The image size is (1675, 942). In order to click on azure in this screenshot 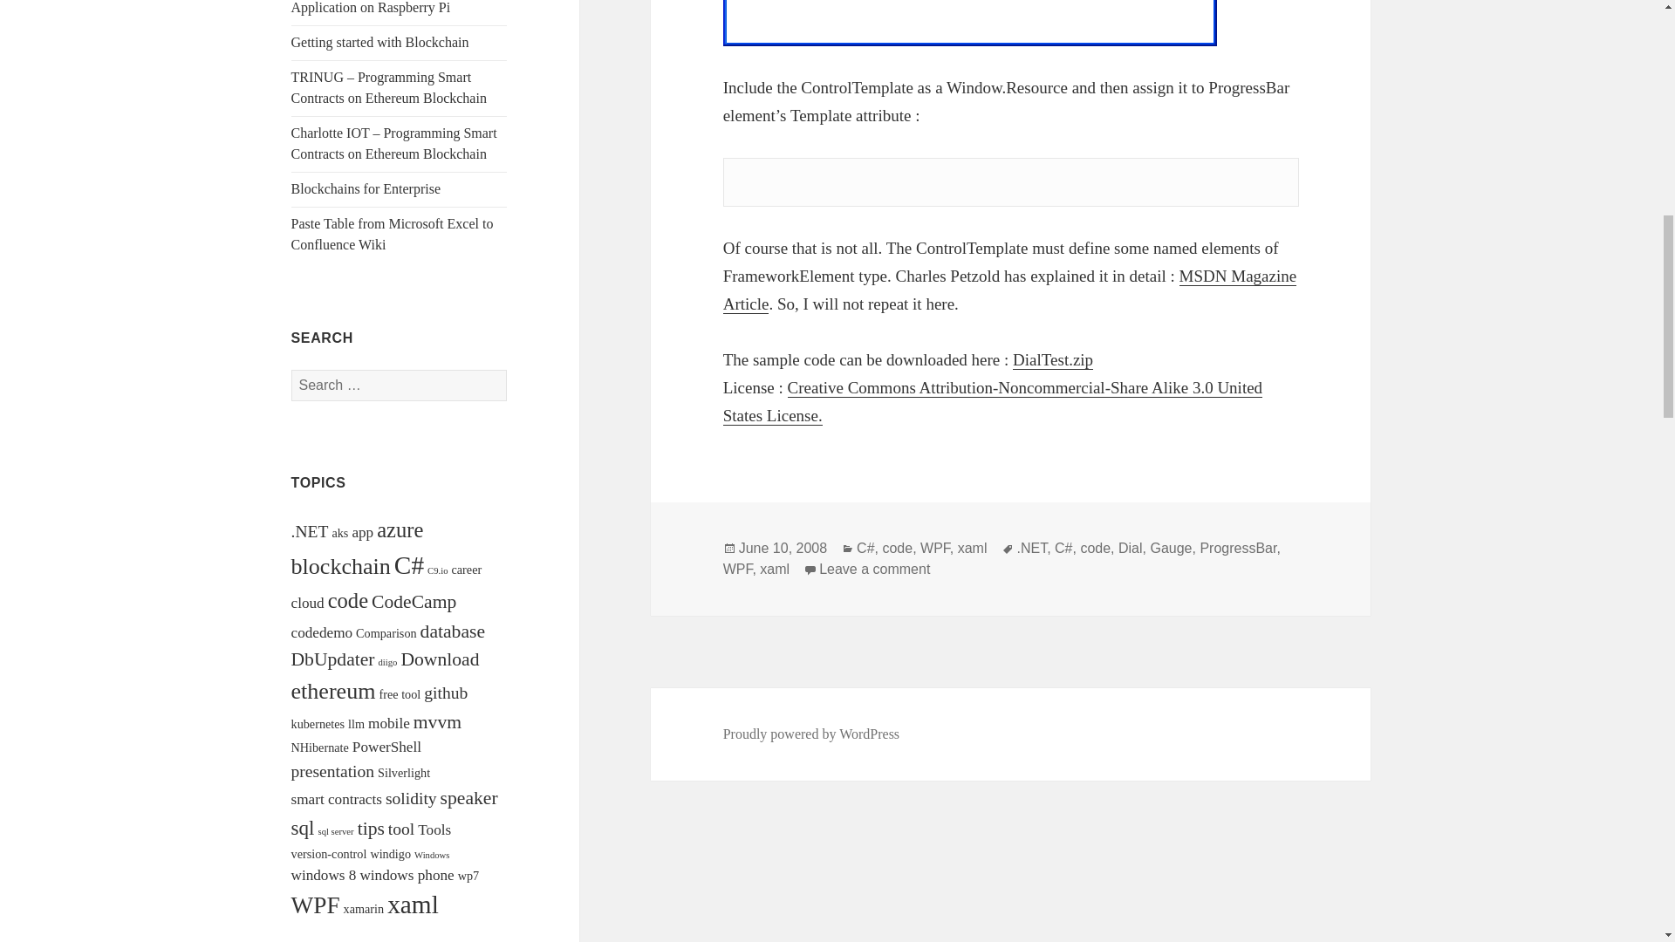, I will do `click(400, 530)`.